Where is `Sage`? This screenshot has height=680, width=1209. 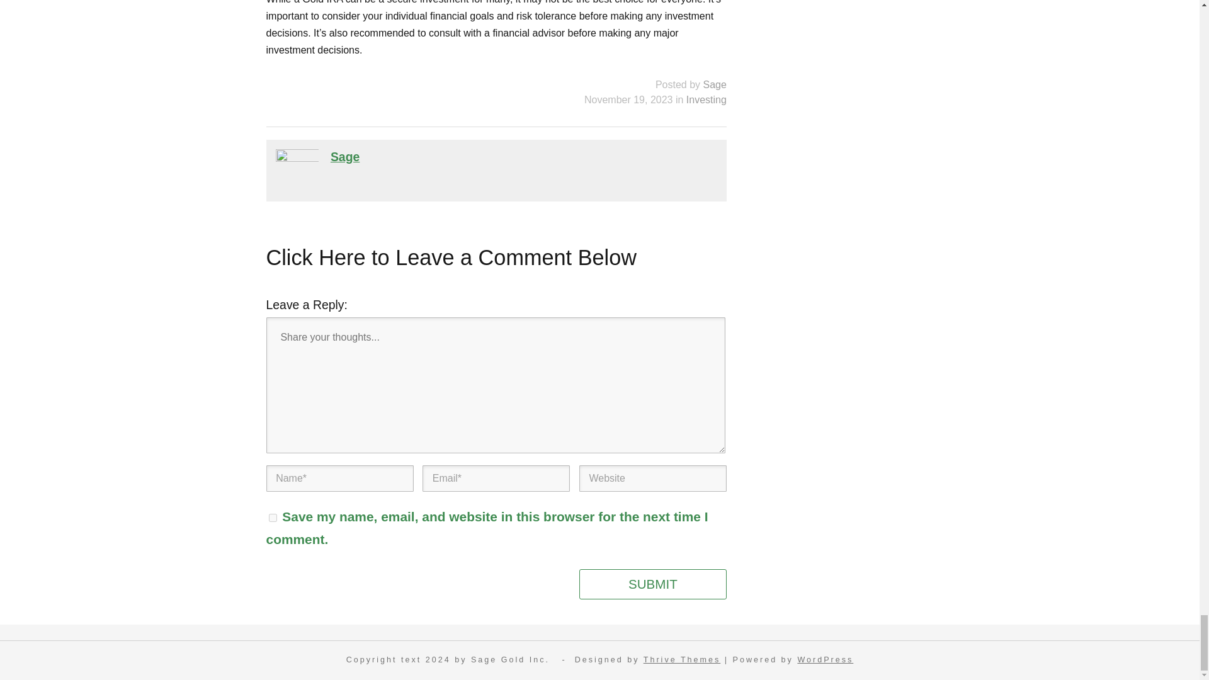
Sage is located at coordinates (715, 84).